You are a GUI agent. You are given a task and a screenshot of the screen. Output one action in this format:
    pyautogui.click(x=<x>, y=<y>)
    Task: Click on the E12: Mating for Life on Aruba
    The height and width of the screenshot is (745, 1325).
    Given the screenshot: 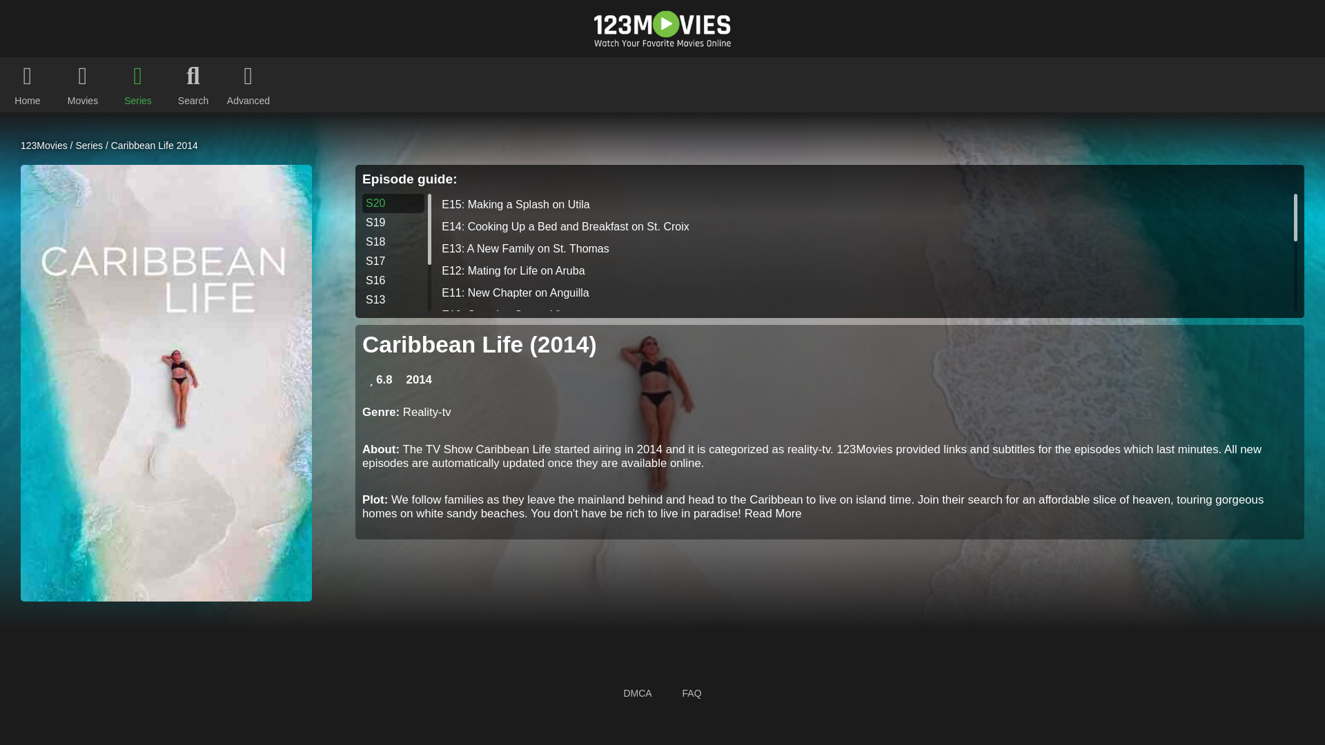 What is the action you would take?
    pyautogui.click(x=863, y=270)
    